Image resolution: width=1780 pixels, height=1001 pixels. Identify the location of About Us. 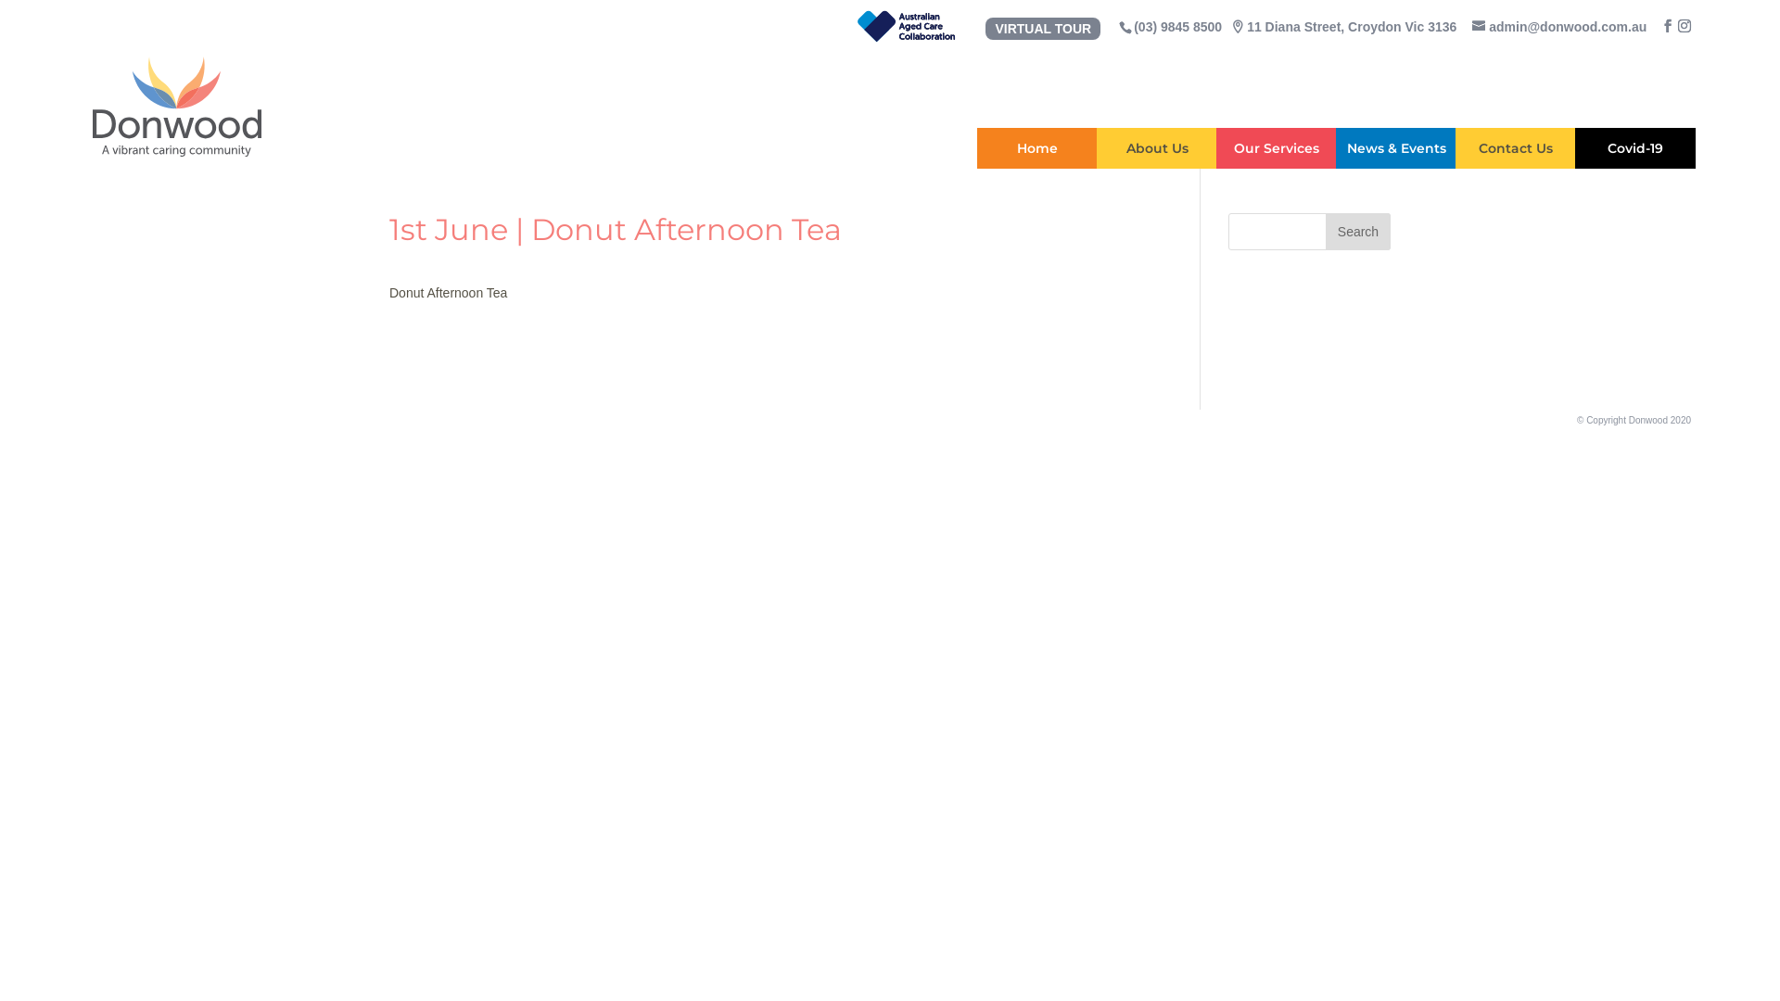
(1157, 148).